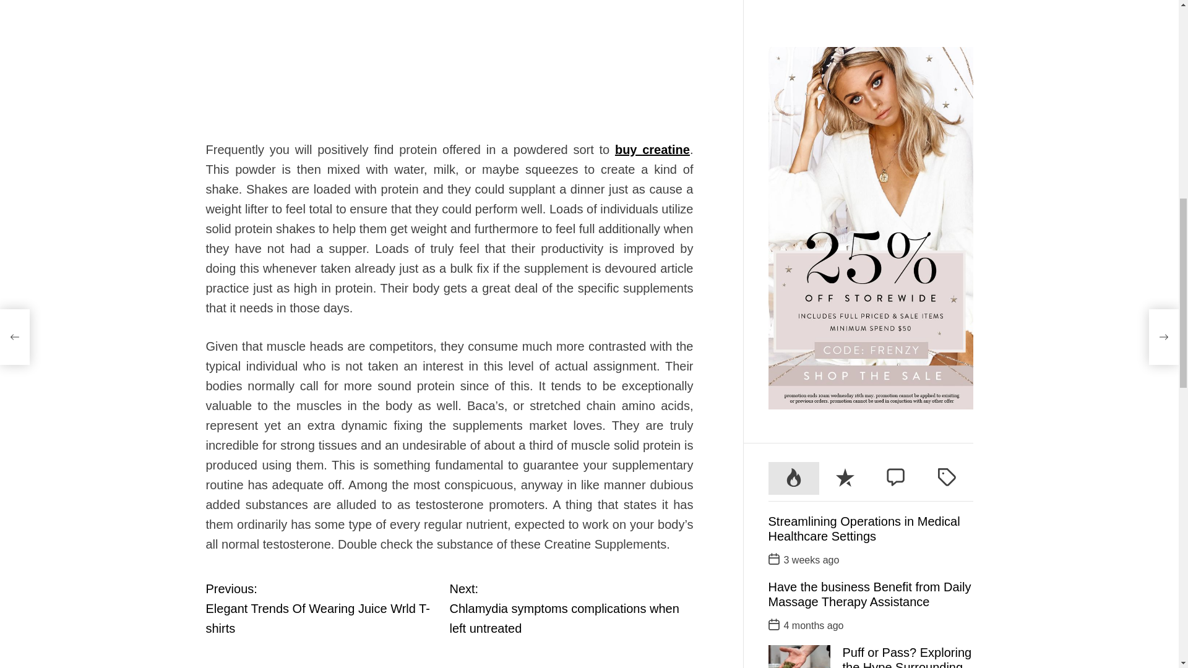 The image size is (1188, 668). Describe the element at coordinates (896, 53) in the screenshot. I see `Popular` at that location.